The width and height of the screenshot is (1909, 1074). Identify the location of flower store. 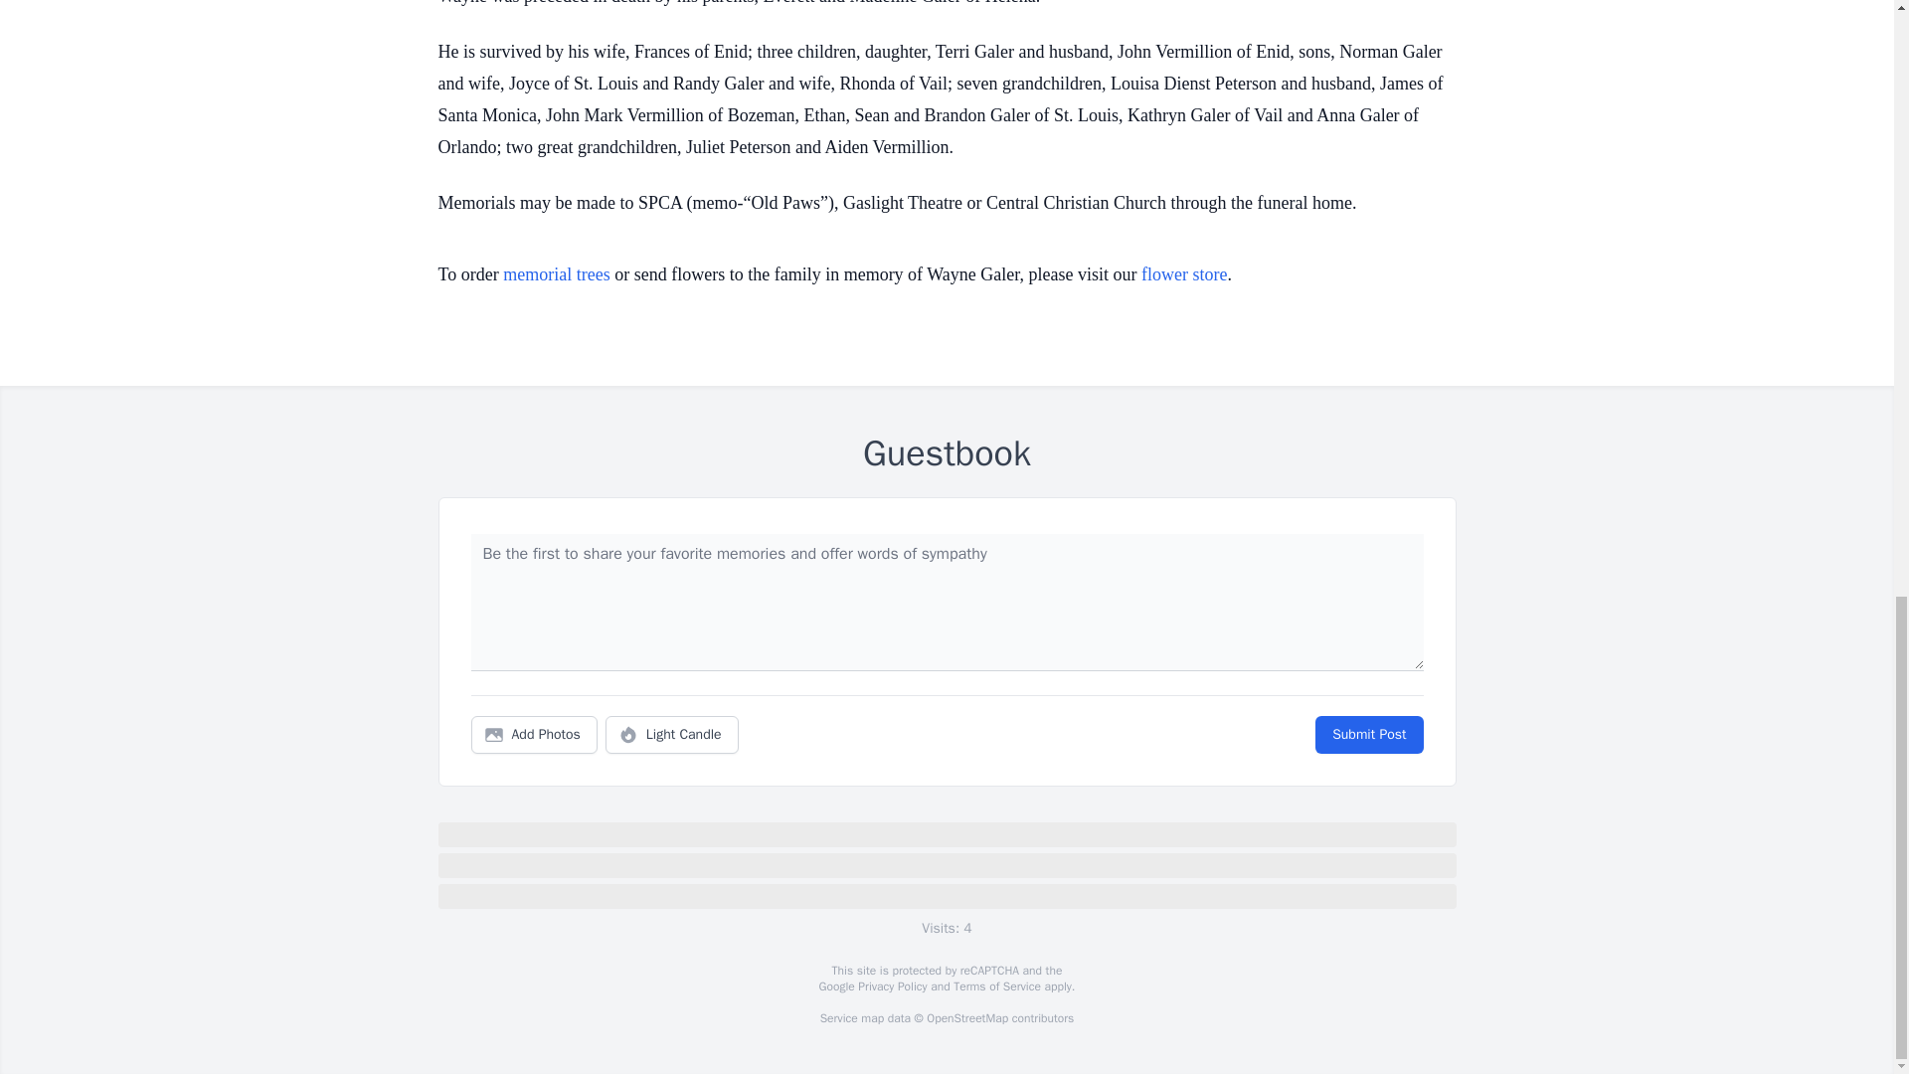
(1184, 274).